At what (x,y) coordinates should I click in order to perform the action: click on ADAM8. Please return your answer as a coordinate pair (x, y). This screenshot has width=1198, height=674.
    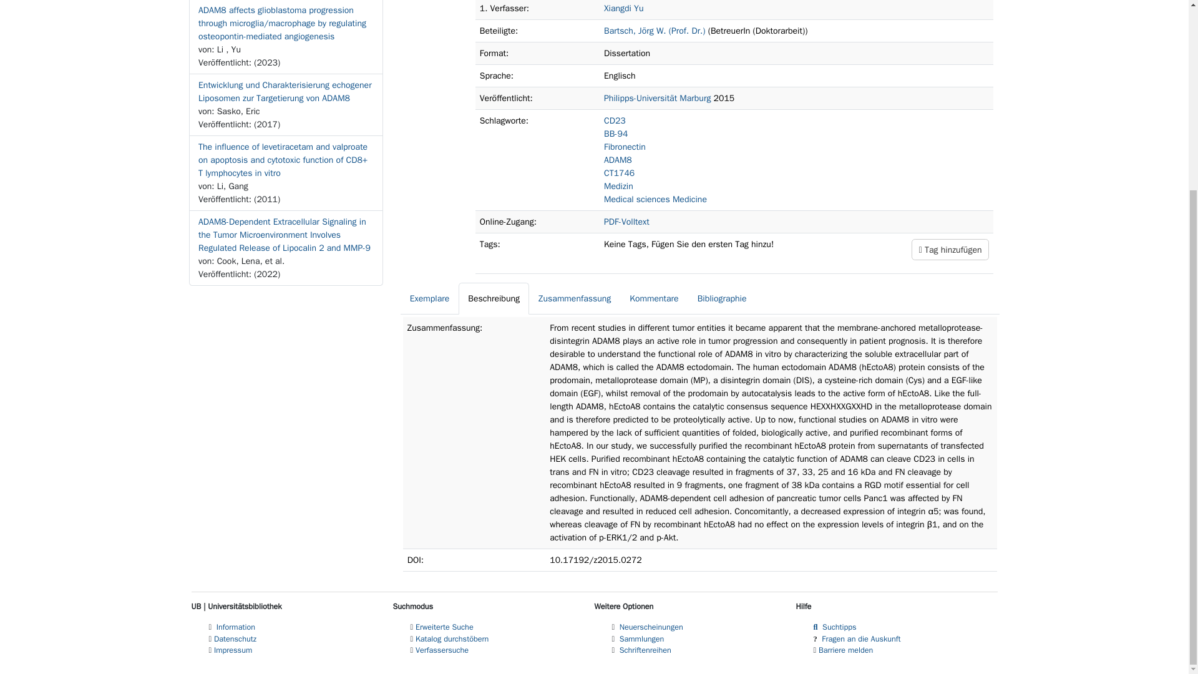
    Looking at the image, I should click on (618, 160).